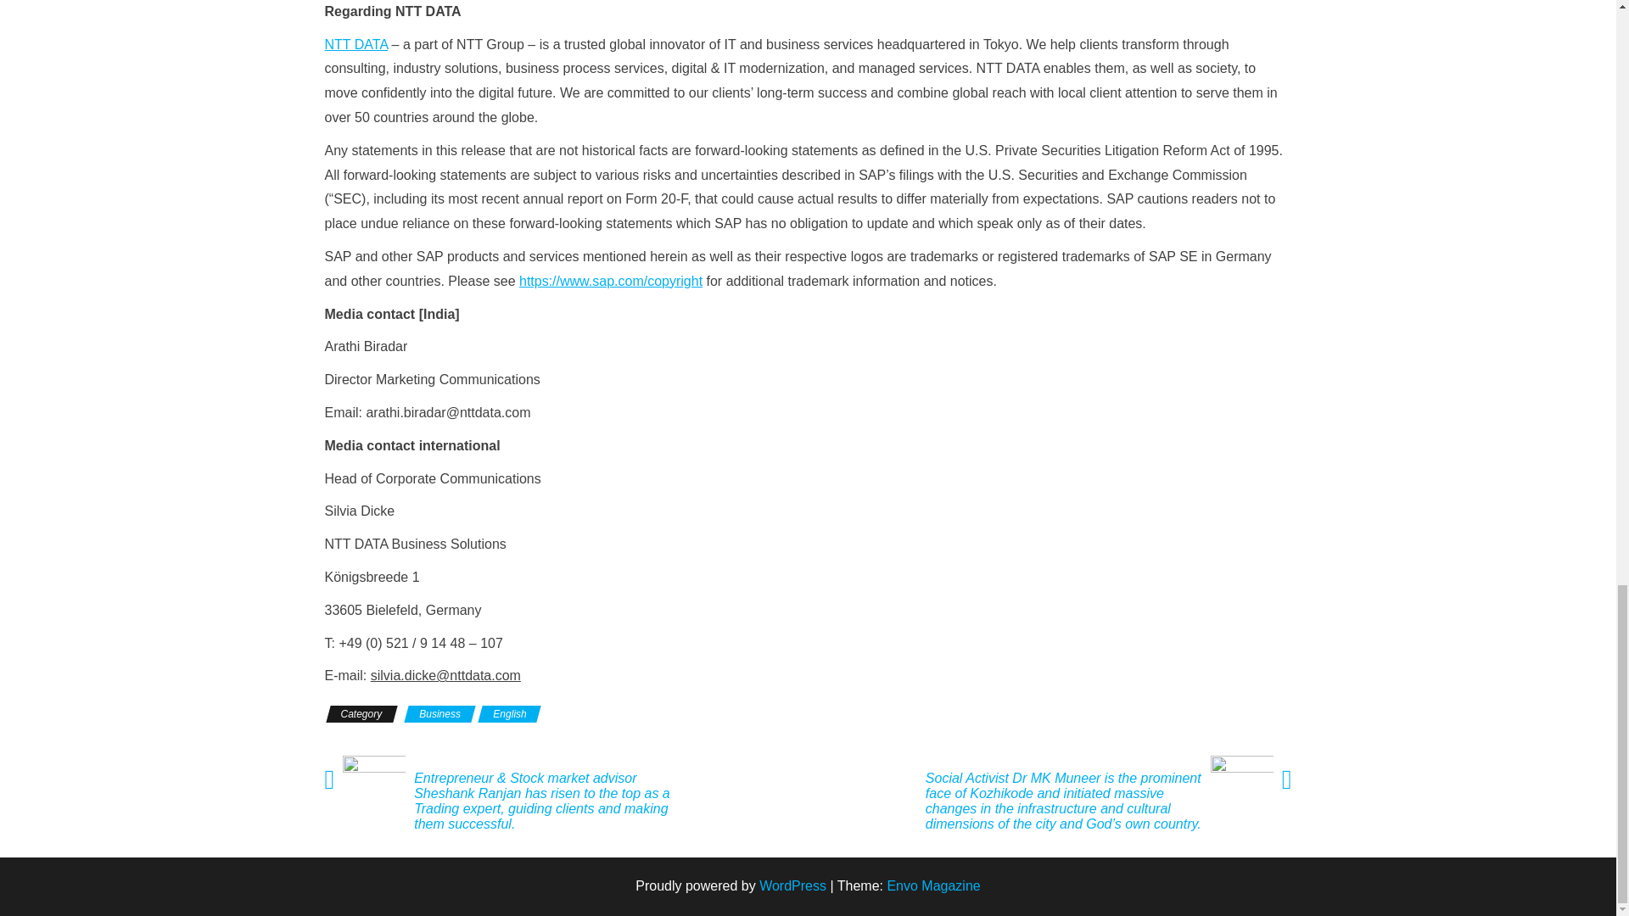 Image resolution: width=1629 pixels, height=916 pixels. What do you see at coordinates (933, 885) in the screenshot?
I see `Envo Magazine` at bounding box center [933, 885].